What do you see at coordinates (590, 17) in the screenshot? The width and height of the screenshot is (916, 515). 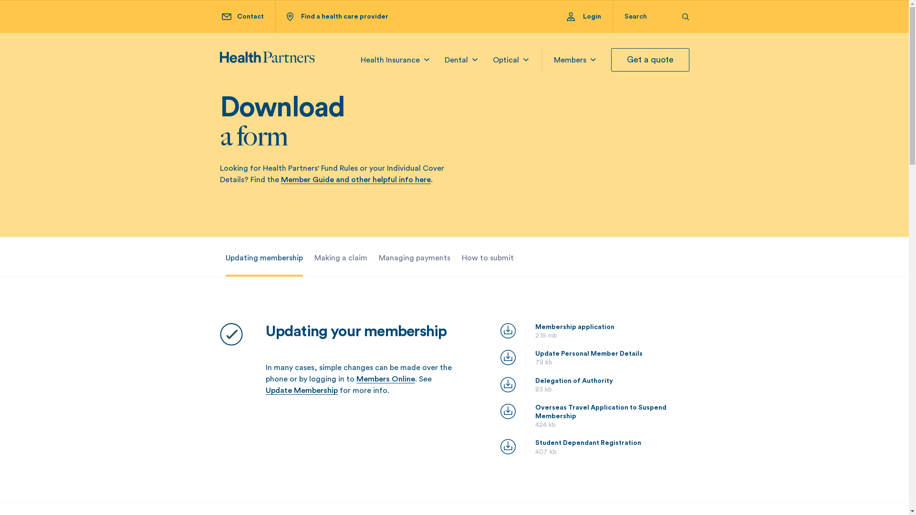 I see `Login` at bounding box center [590, 17].